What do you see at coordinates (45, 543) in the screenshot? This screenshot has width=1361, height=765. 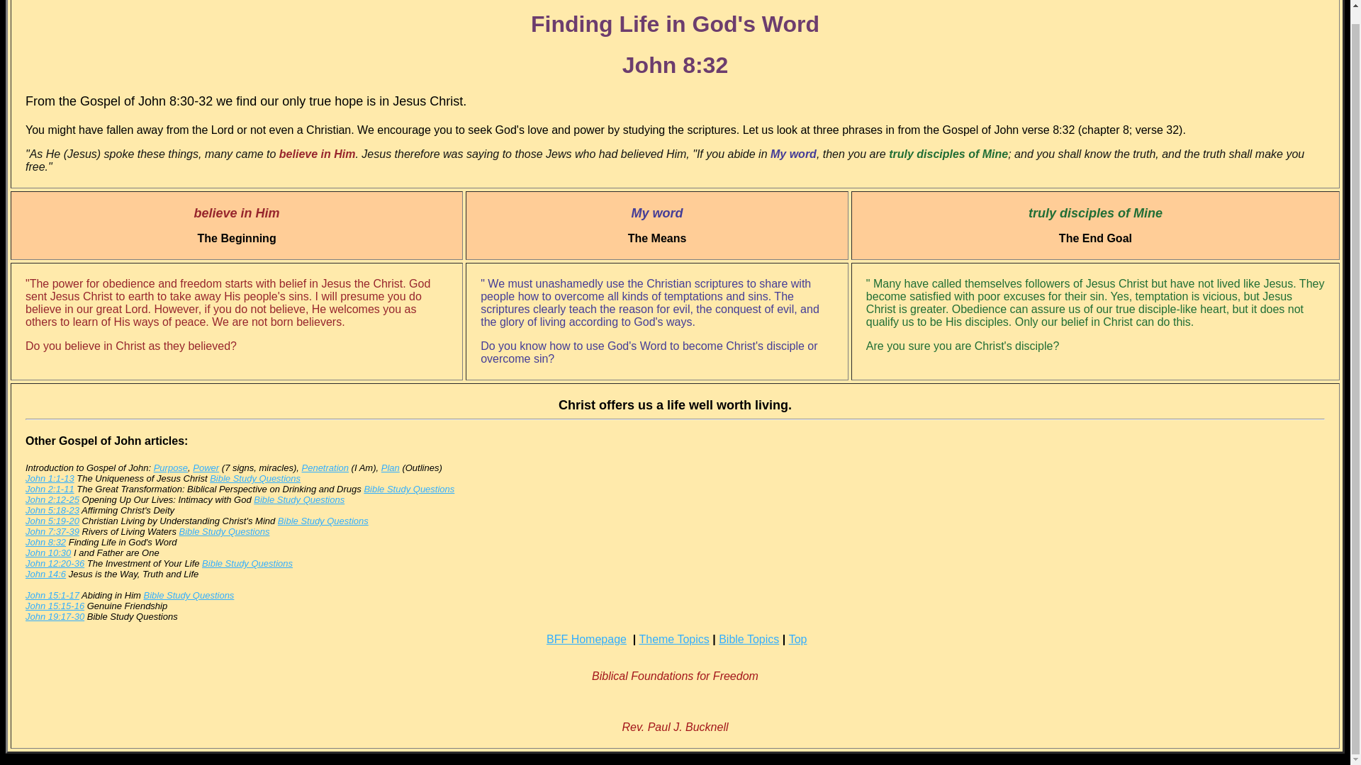 I see `John 8:32` at bounding box center [45, 543].